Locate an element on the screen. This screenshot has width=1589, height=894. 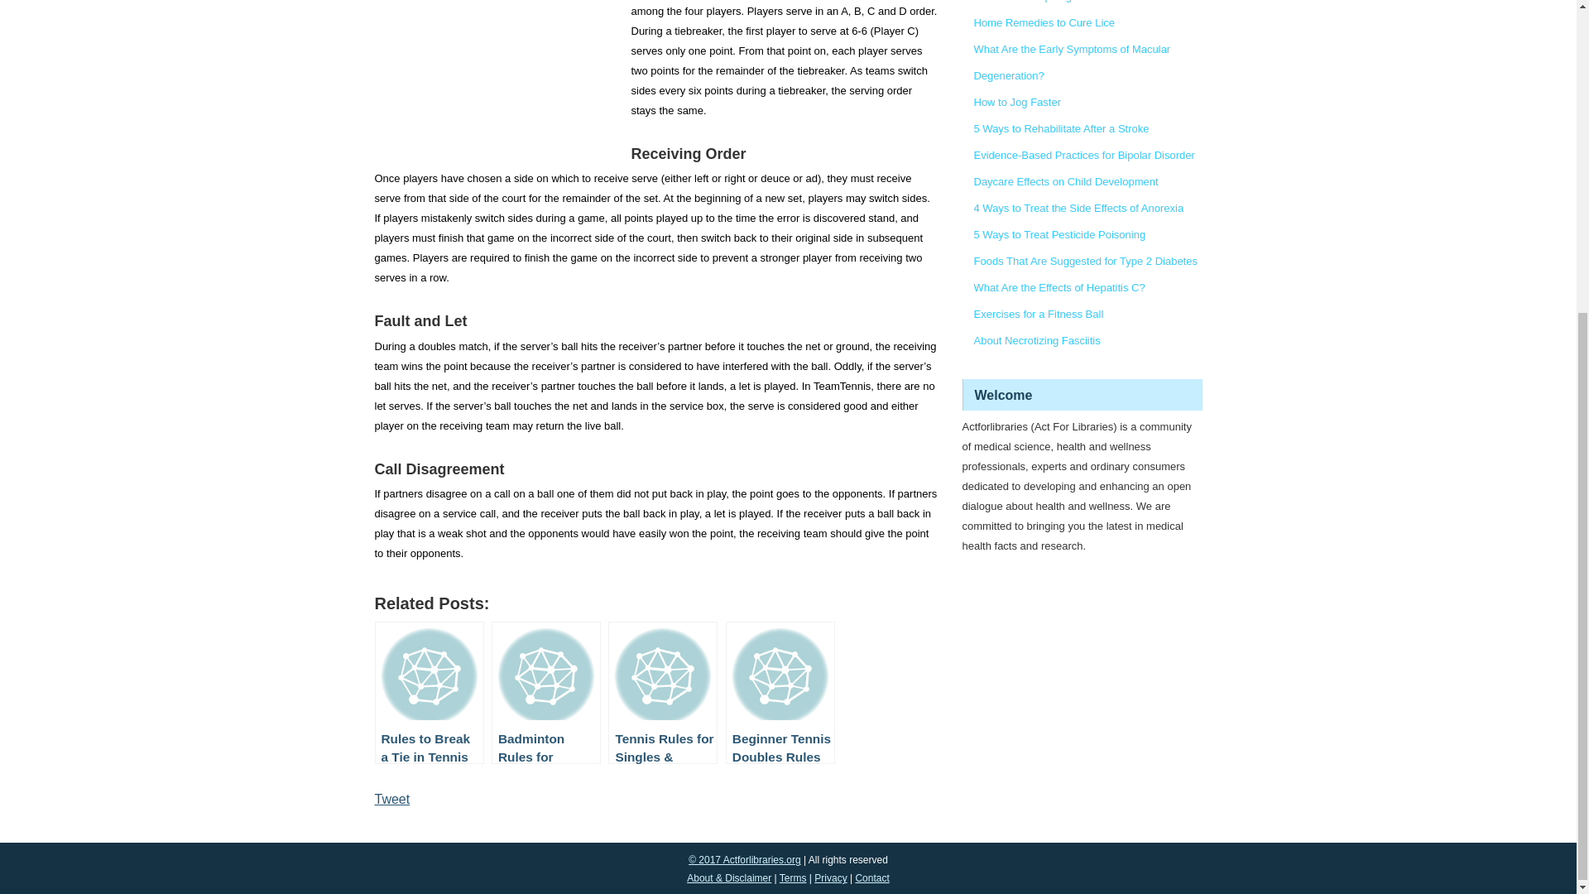
Home Remedies to Cure Lice is located at coordinates (1044, 22).